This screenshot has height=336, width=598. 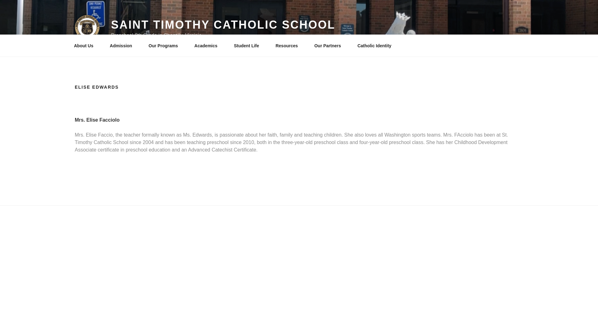 I want to click on Student Life, so click(x=249, y=45).